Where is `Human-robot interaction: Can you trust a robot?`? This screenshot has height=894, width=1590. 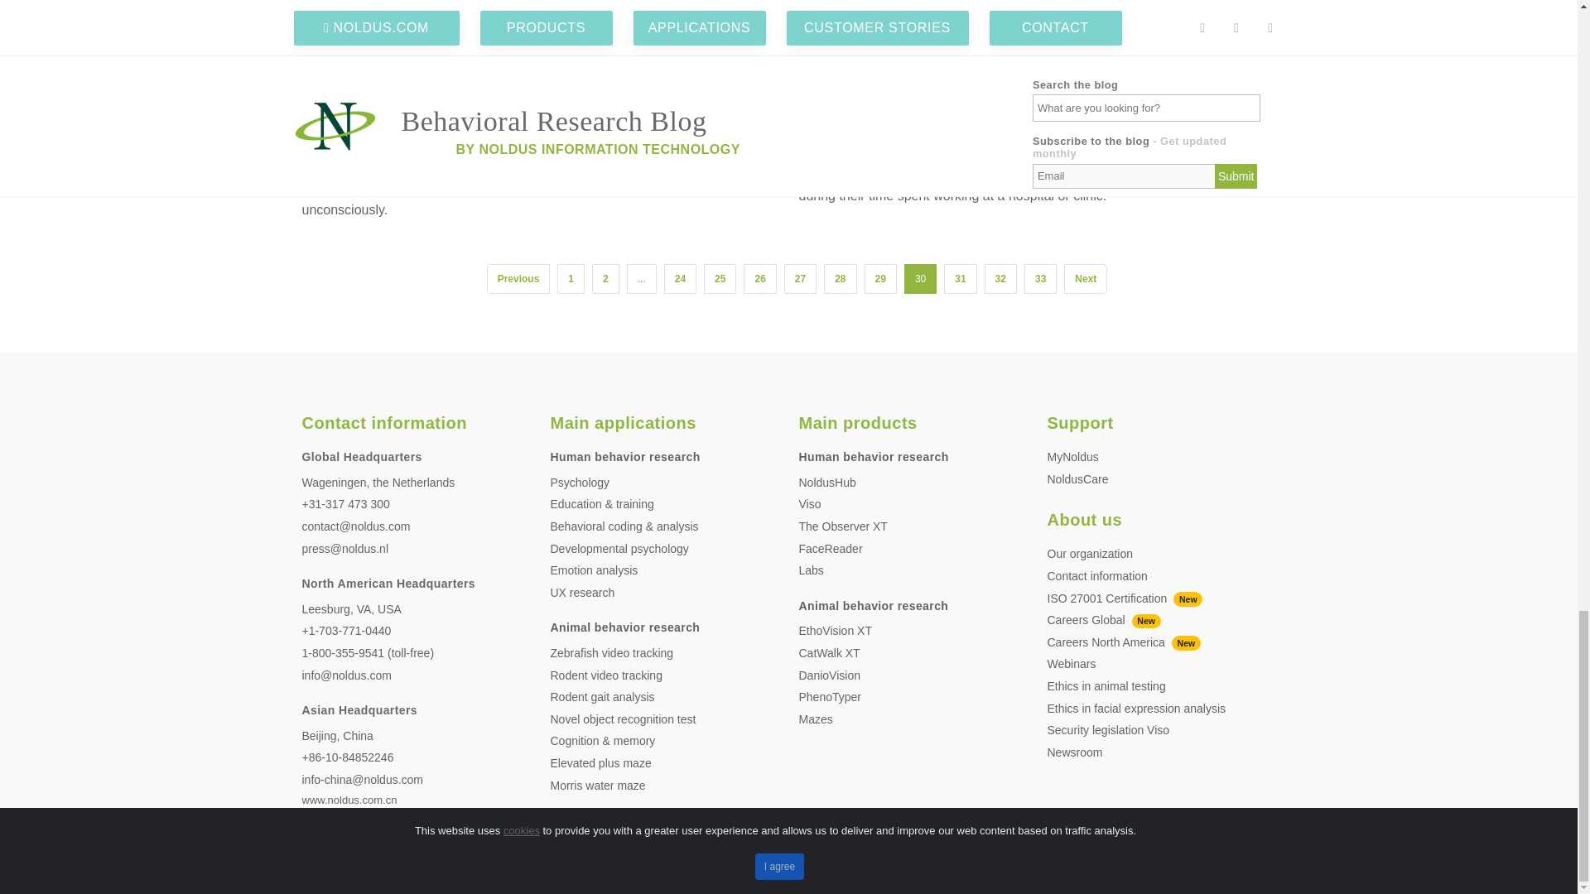
Human-robot interaction: Can you trust a robot? is located at coordinates (508, 45).